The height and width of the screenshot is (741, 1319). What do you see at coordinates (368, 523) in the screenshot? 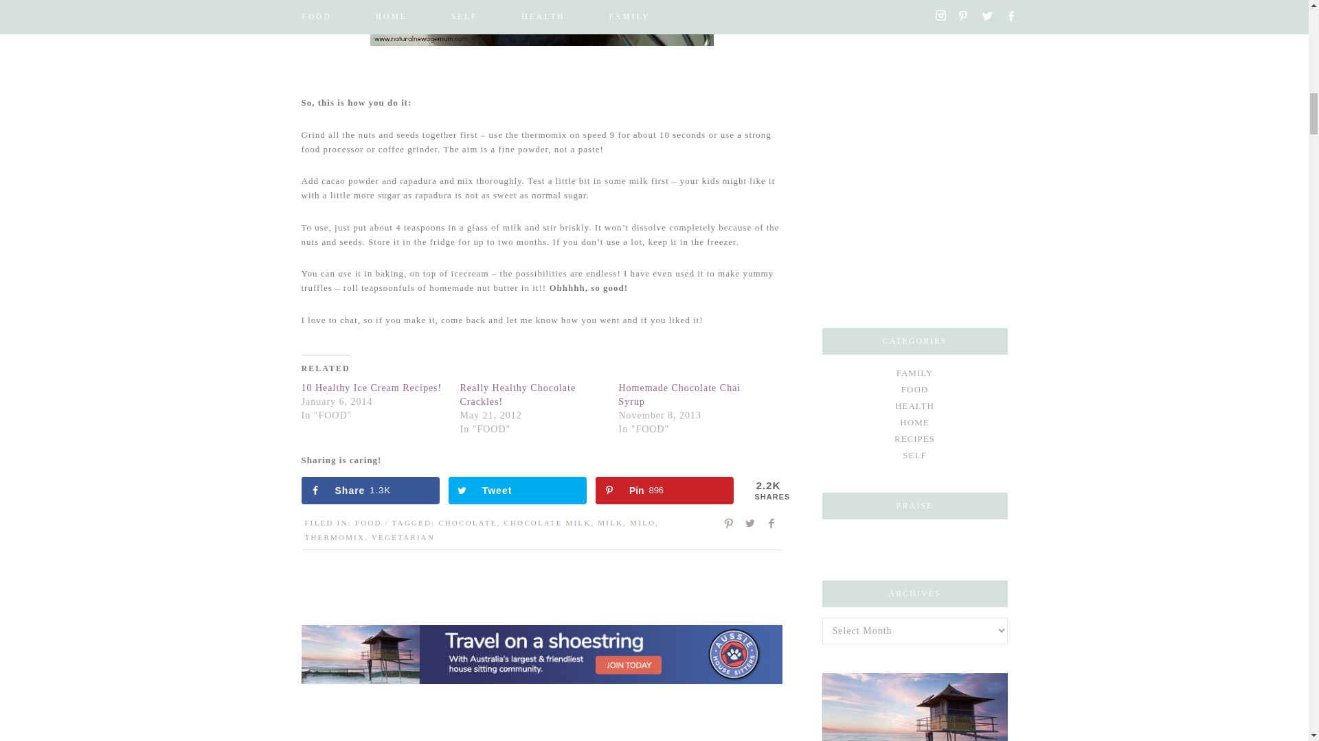
I see `FOOD` at bounding box center [368, 523].